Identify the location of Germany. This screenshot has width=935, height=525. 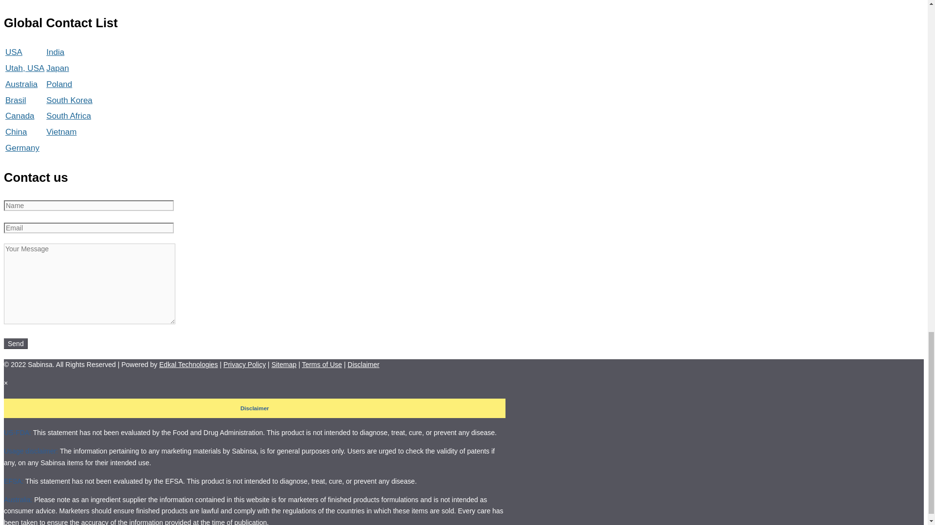
(22, 148).